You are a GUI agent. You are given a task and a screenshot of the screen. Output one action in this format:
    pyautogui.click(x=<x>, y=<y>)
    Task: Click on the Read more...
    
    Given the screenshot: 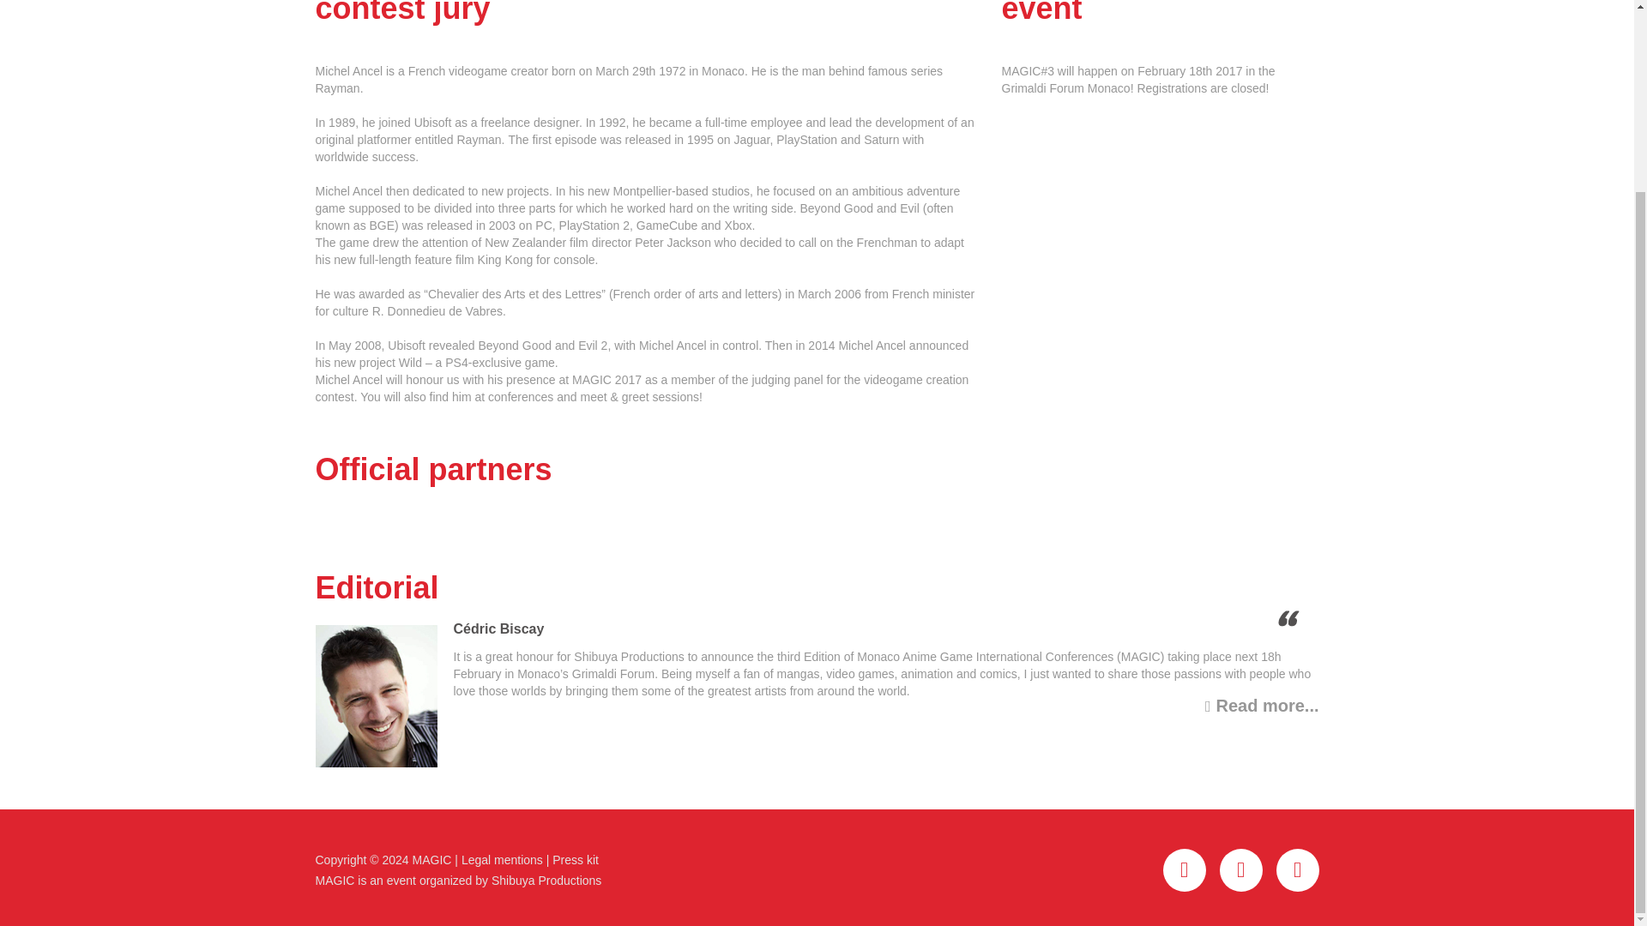 What is the action you would take?
    pyautogui.click(x=1262, y=705)
    